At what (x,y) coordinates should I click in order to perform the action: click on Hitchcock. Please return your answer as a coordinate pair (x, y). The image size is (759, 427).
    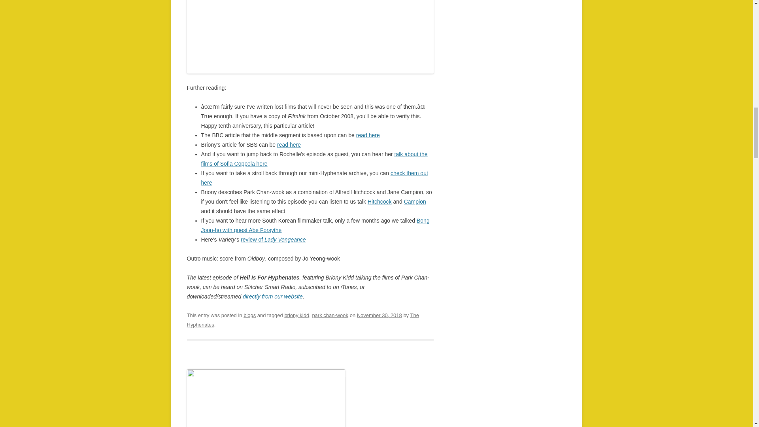
    Looking at the image, I should click on (379, 202).